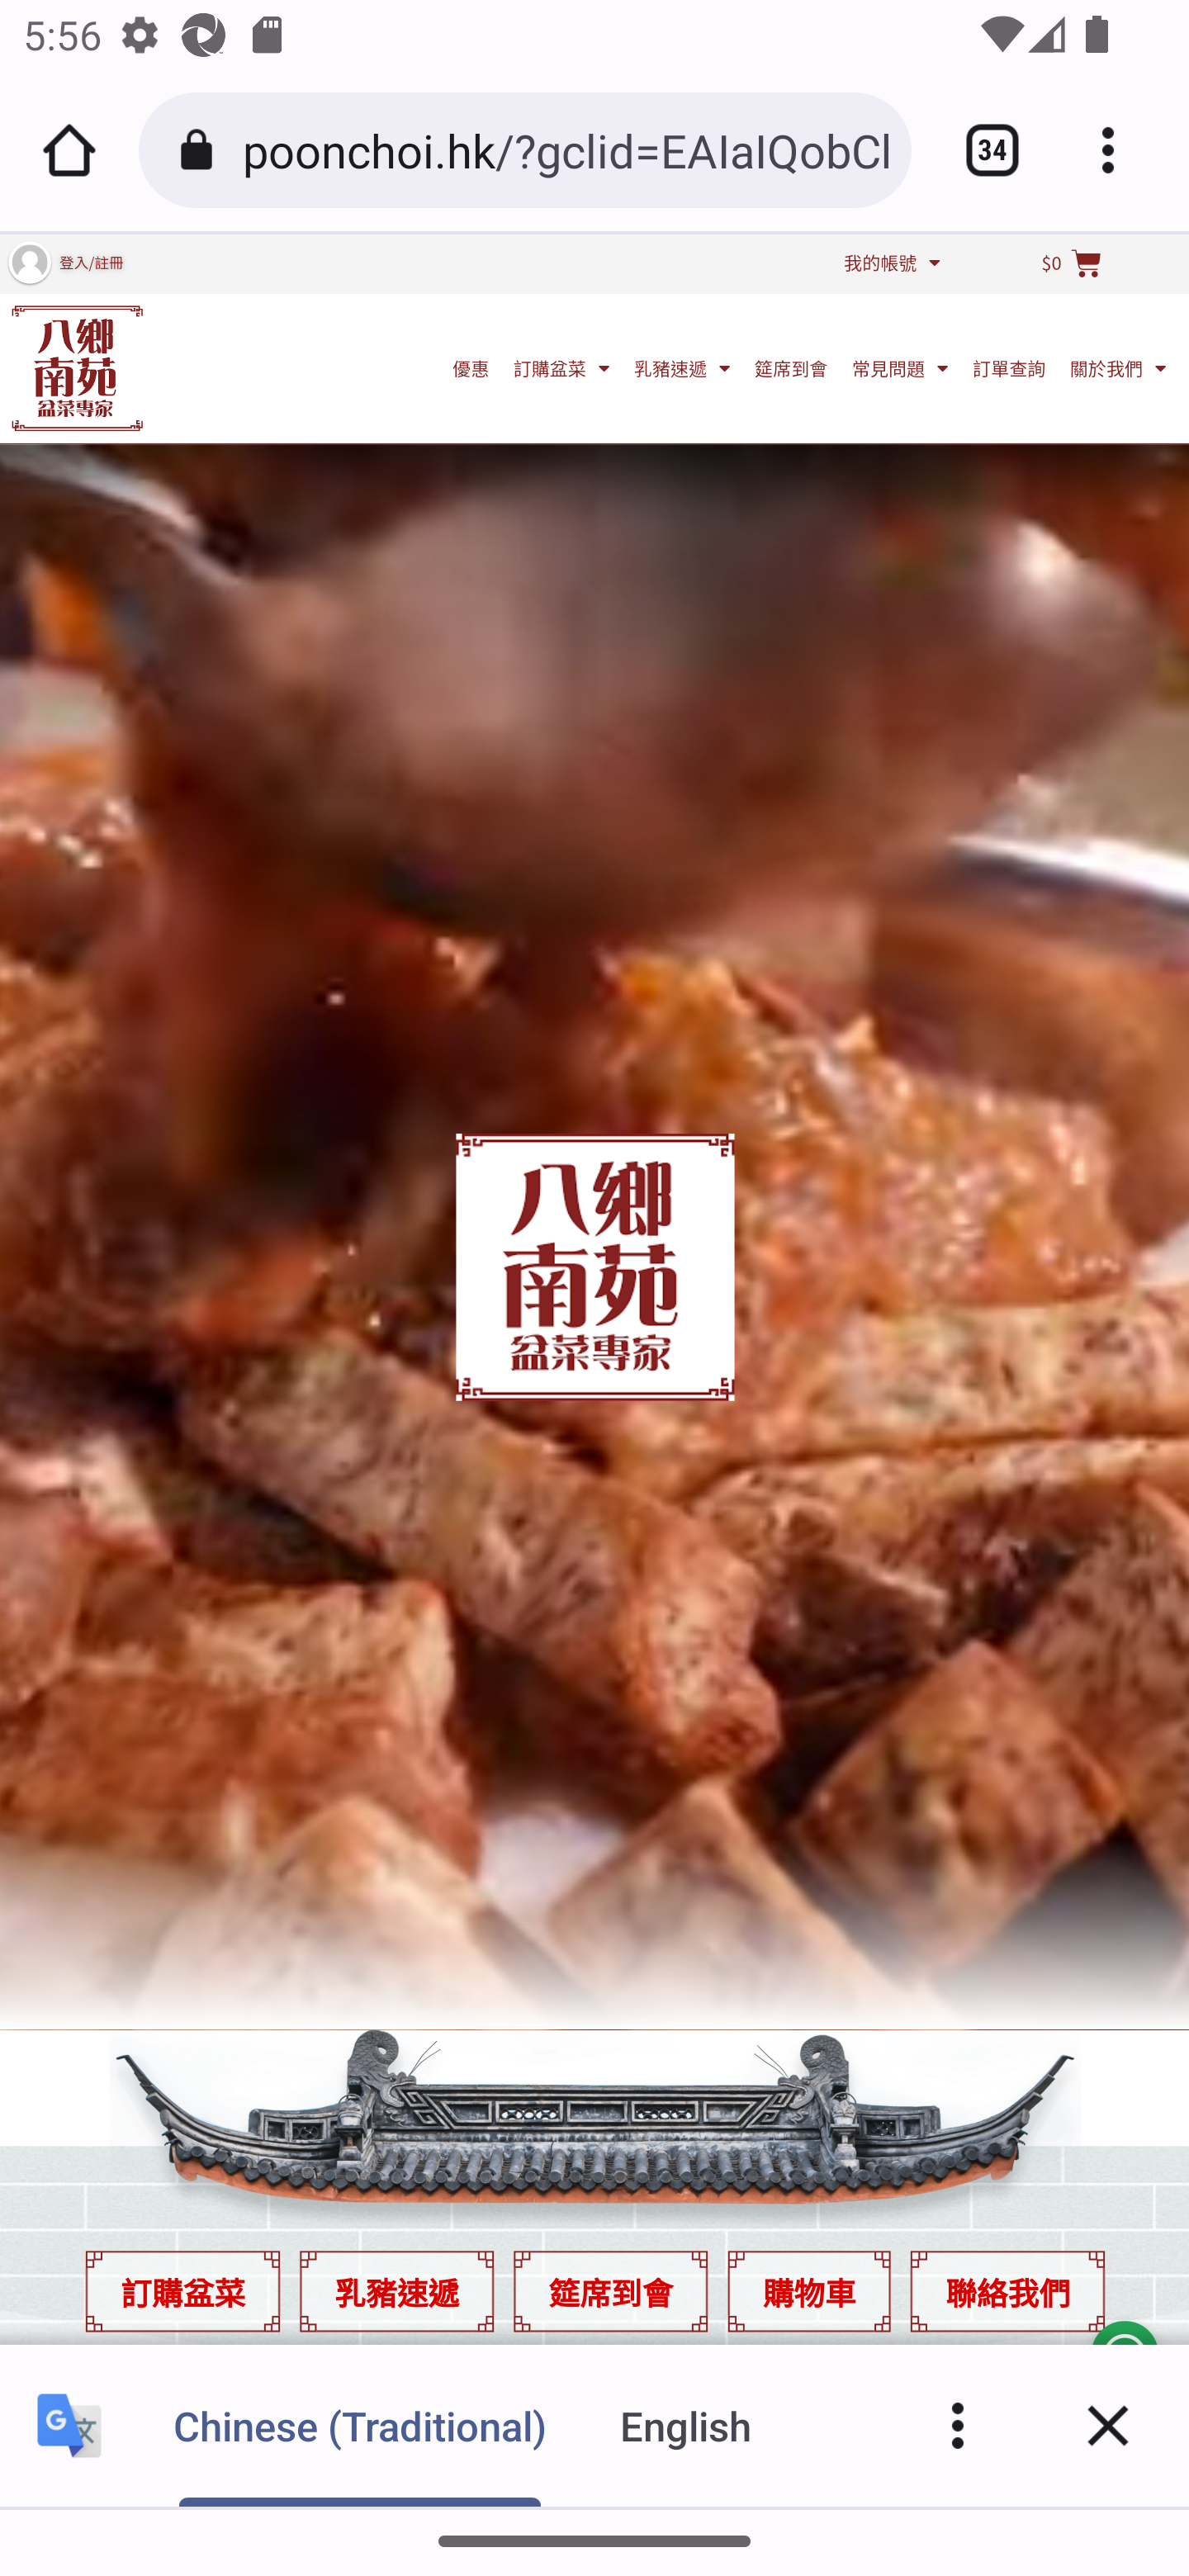  What do you see at coordinates (69, 150) in the screenshot?
I see `Home` at bounding box center [69, 150].